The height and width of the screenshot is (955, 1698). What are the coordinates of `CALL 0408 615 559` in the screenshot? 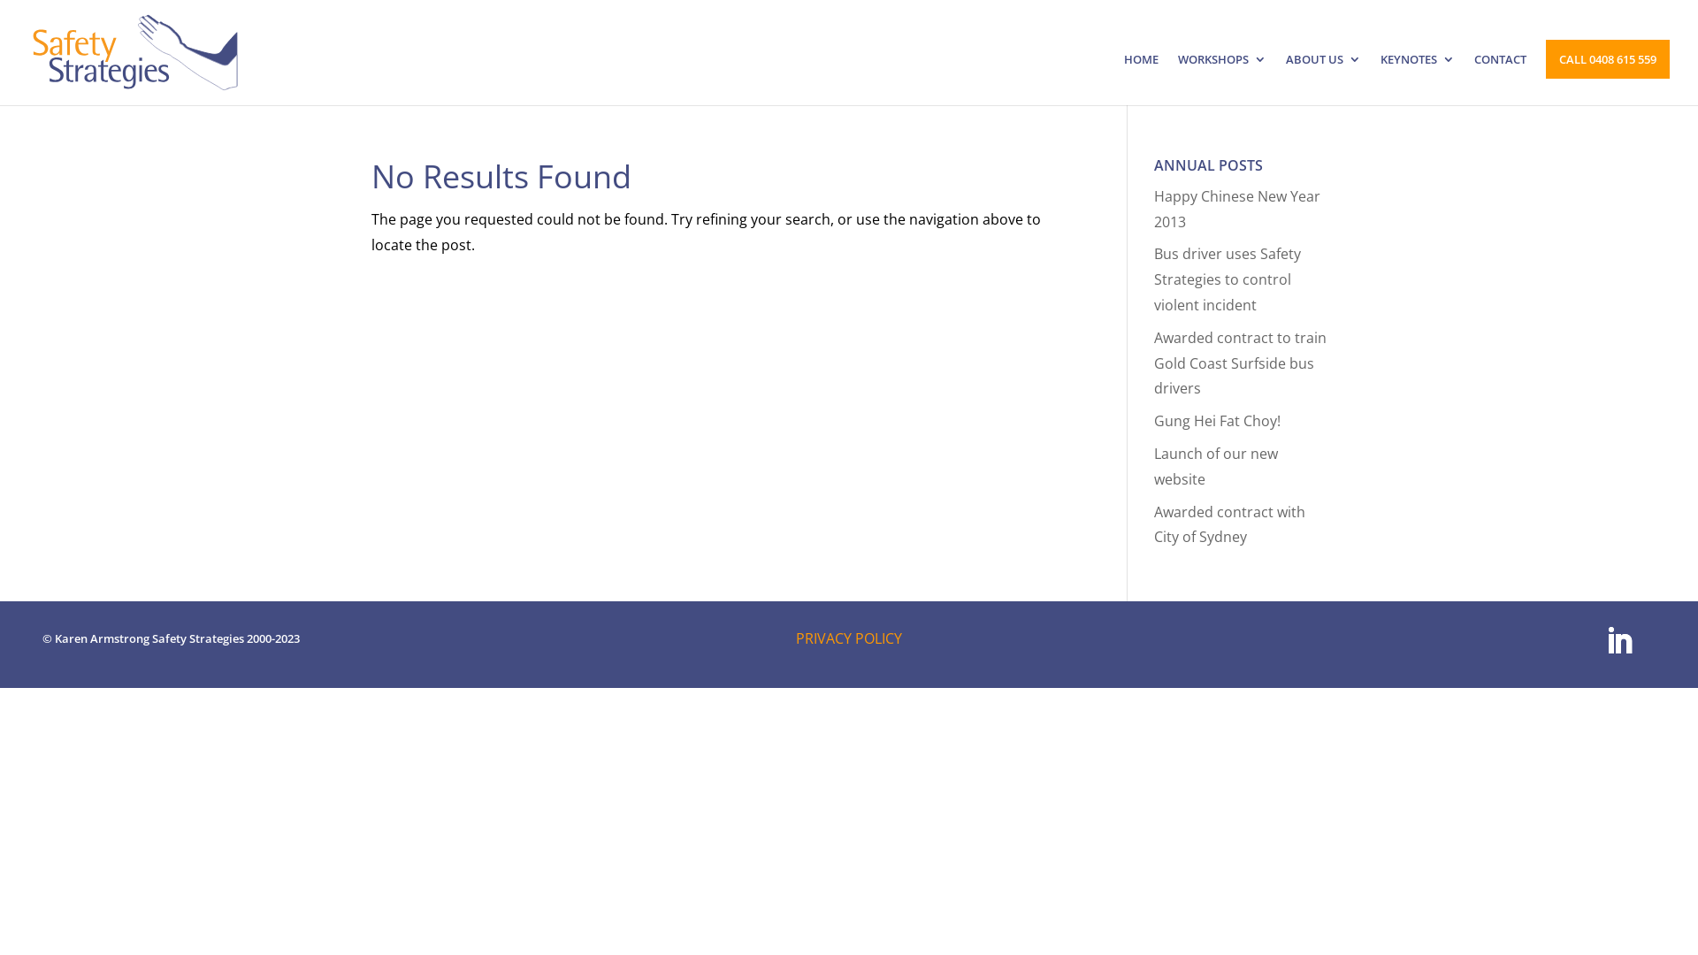 It's located at (1608, 59).